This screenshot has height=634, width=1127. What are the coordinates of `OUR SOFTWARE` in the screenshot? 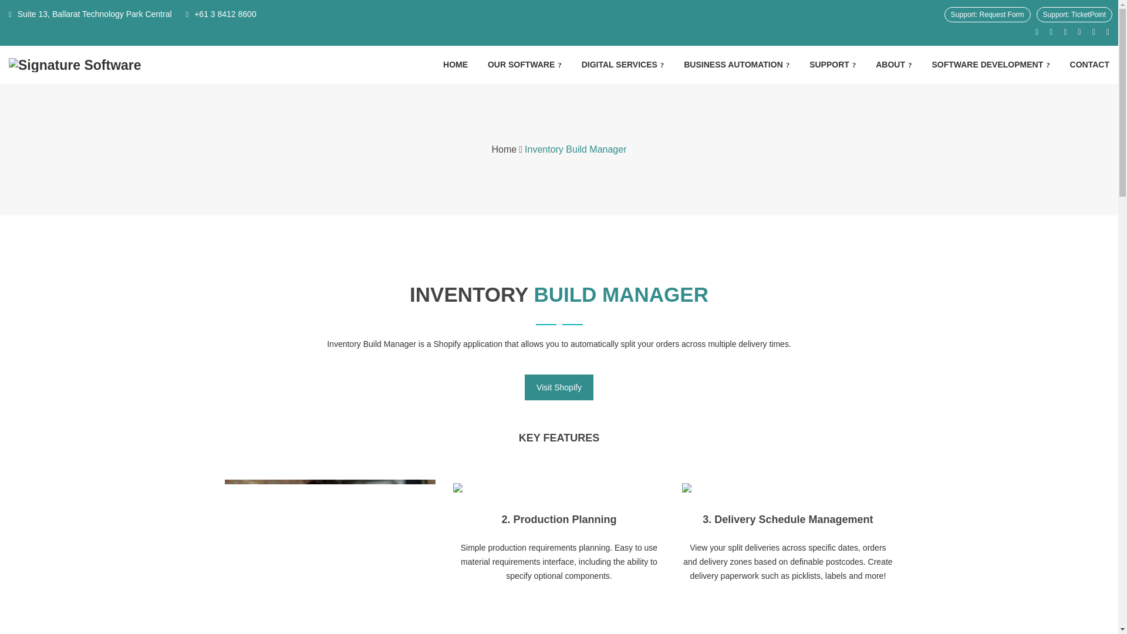 It's located at (525, 65).